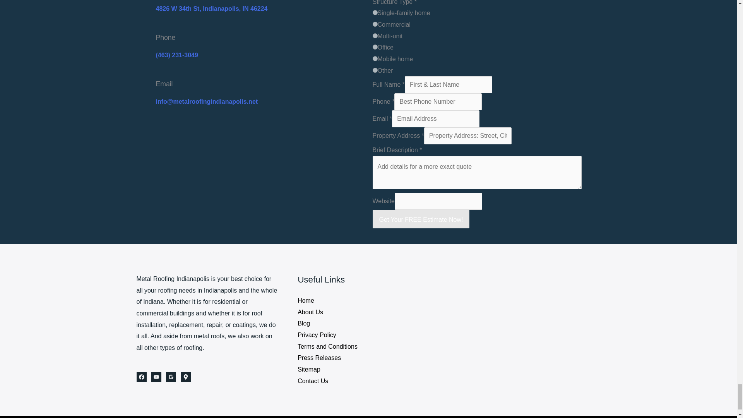 The height and width of the screenshot is (418, 743). Describe the element at coordinates (375, 70) in the screenshot. I see `Other` at that location.